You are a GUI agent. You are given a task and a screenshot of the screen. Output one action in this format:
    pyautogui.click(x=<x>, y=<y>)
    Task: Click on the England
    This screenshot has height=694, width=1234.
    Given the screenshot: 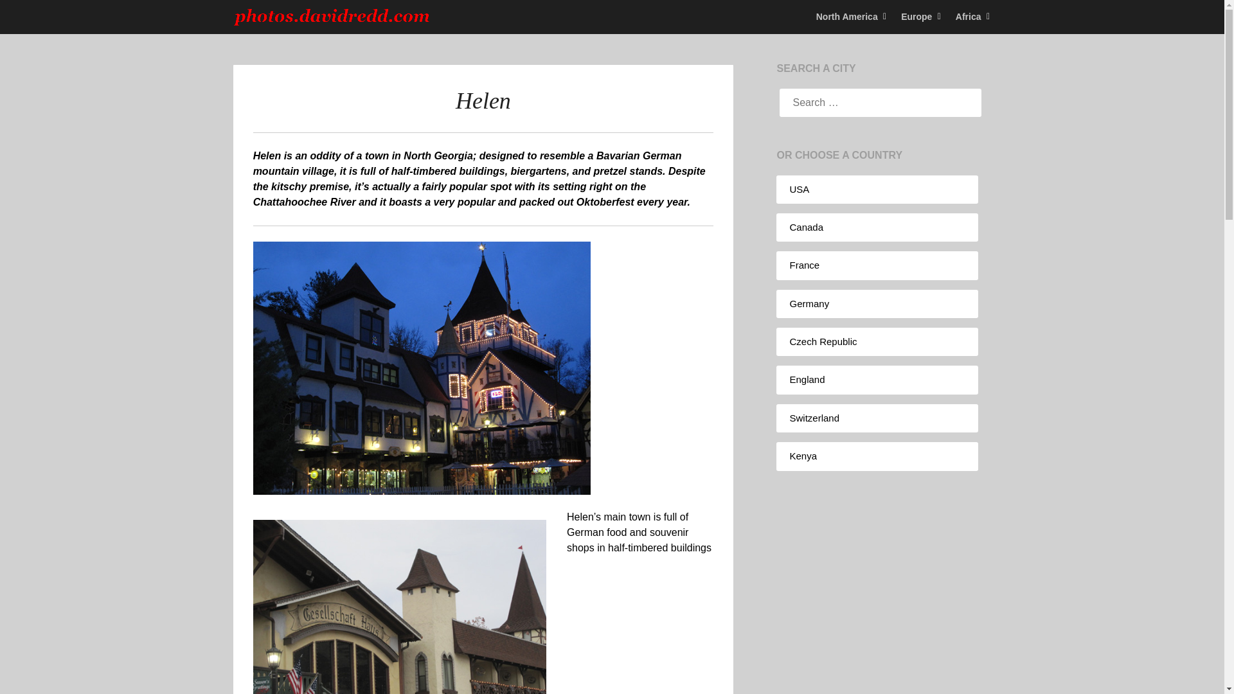 What is the action you would take?
    pyautogui.click(x=807, y=379)
    